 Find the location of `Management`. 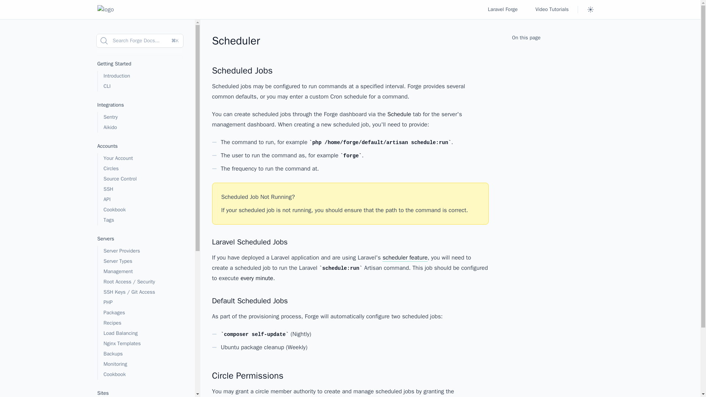

Management is located at coordinates (140, 271).